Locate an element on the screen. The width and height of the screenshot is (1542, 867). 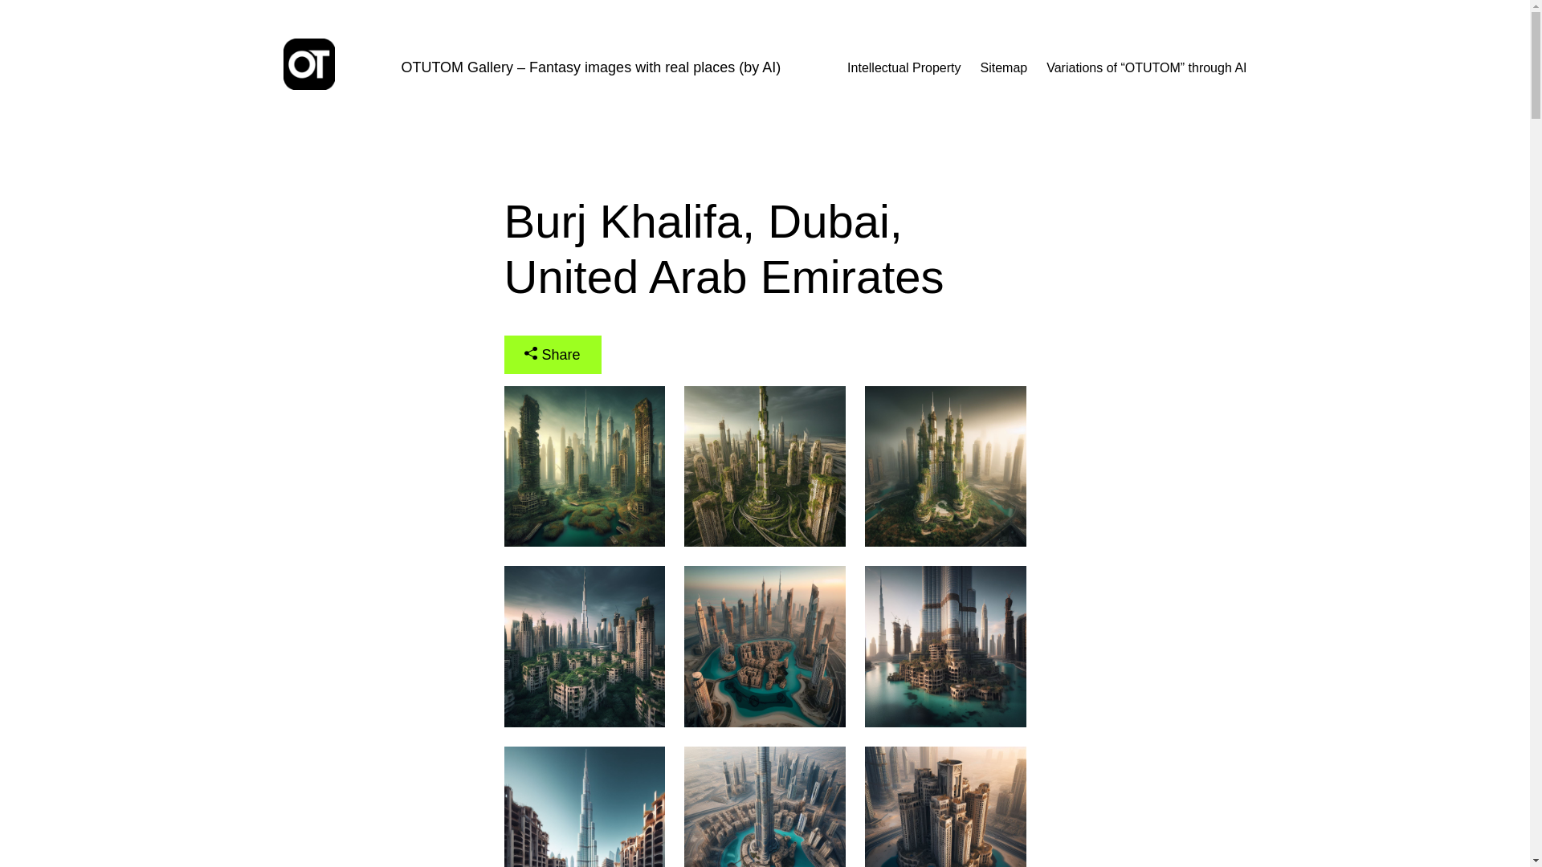
Share is located at coordinates (553, 354).